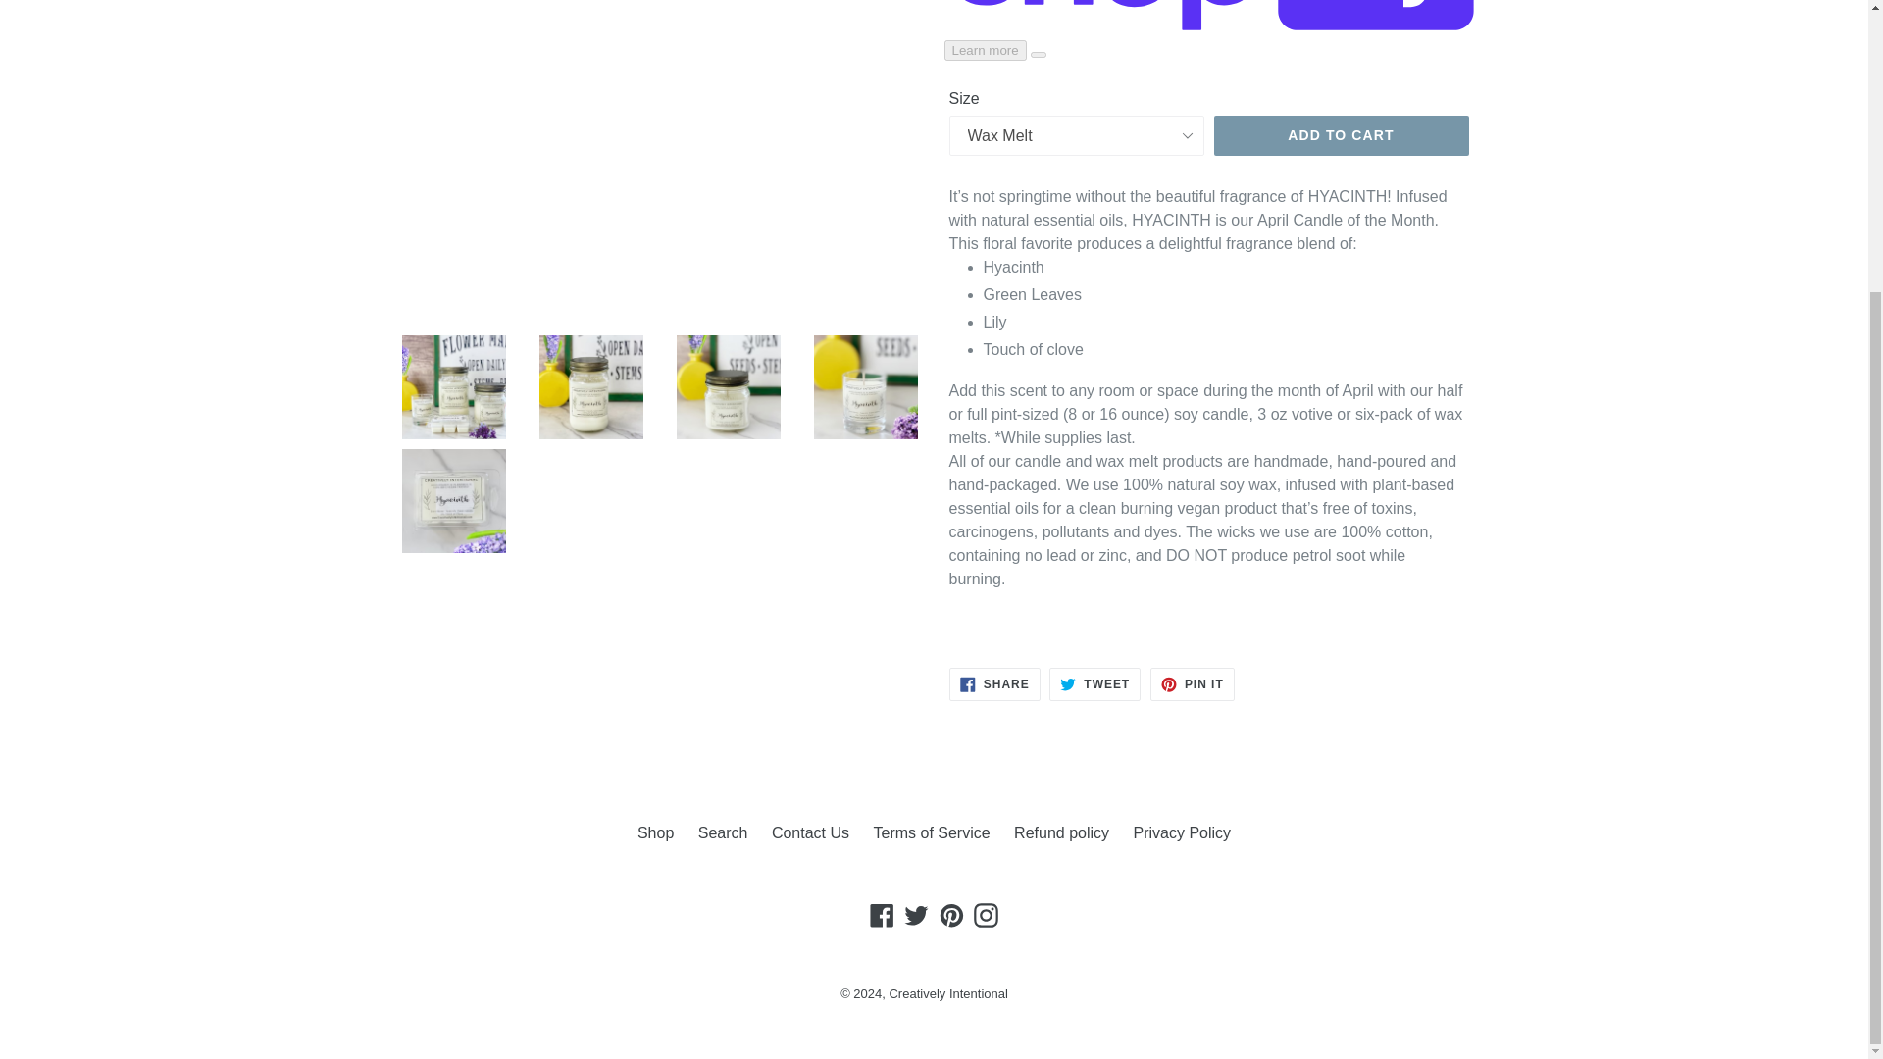 The image size is (1883, 1059). Describe the element at coordinates (882, 916) in the screenshot. I see `Creatively Intentional on Facebook` at that location.